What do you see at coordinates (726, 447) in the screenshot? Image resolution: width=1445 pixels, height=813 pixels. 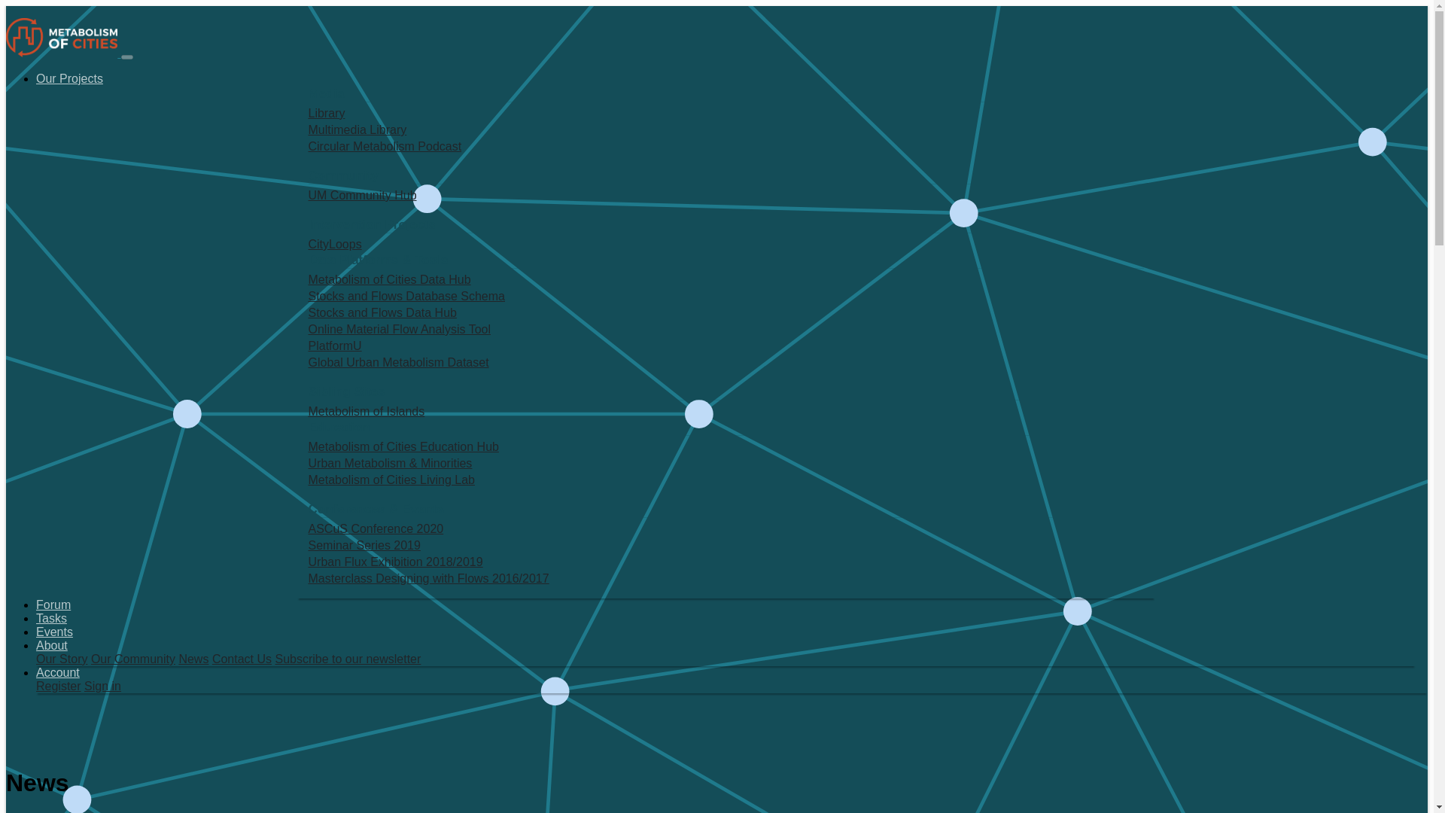 I see `Metabolism of Cities Education Hub` at bounding box center [726, 447].